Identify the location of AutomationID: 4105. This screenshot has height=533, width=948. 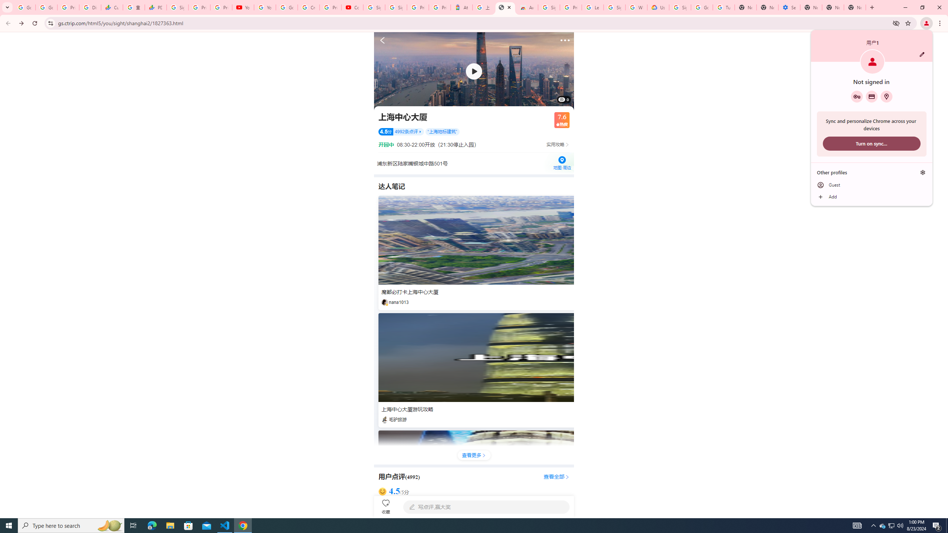
(857, 526).